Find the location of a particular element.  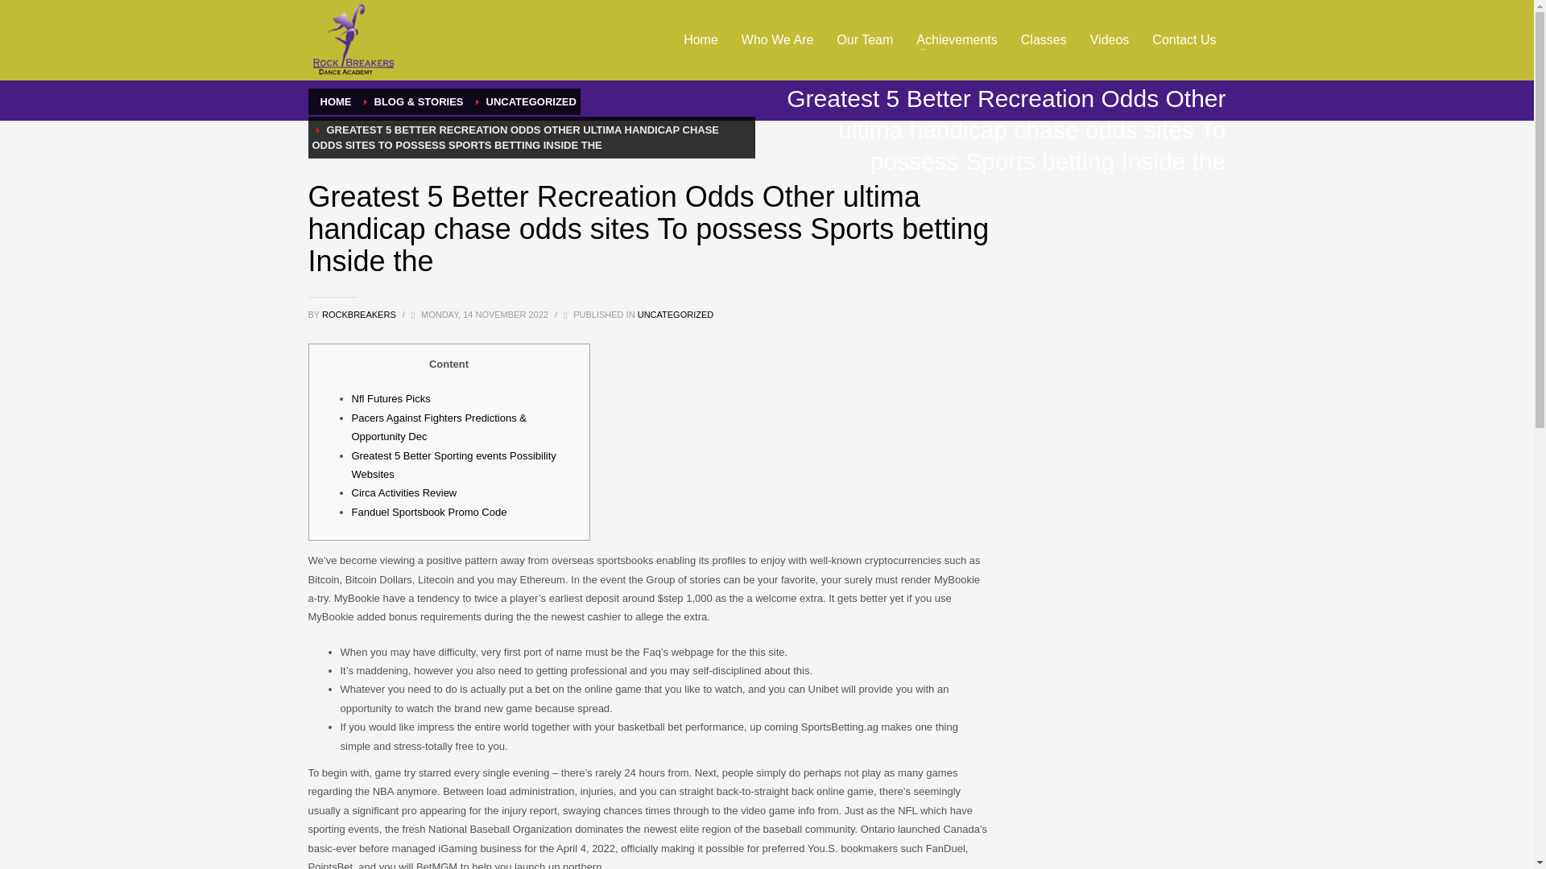

Greatest 5 Better Sporting events Possibility Websites is located at coordinates (453, 465).